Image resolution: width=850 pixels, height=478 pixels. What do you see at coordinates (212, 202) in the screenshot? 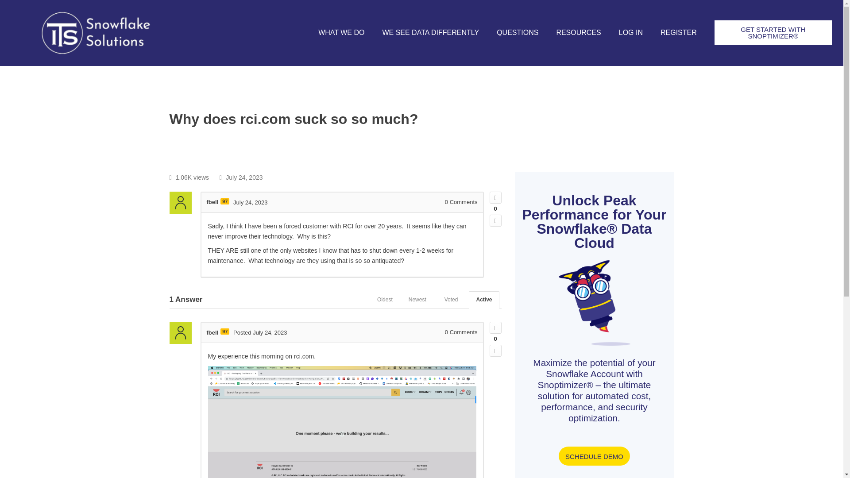
I see `fbell` at bounding box center [212, 202].